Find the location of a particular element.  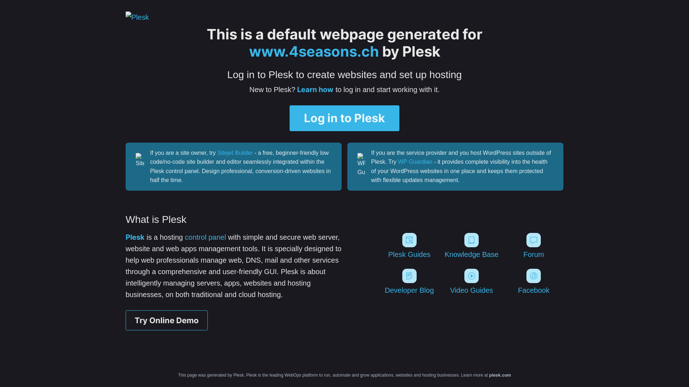

Plesk Guides is located at coordinates (409, 246).